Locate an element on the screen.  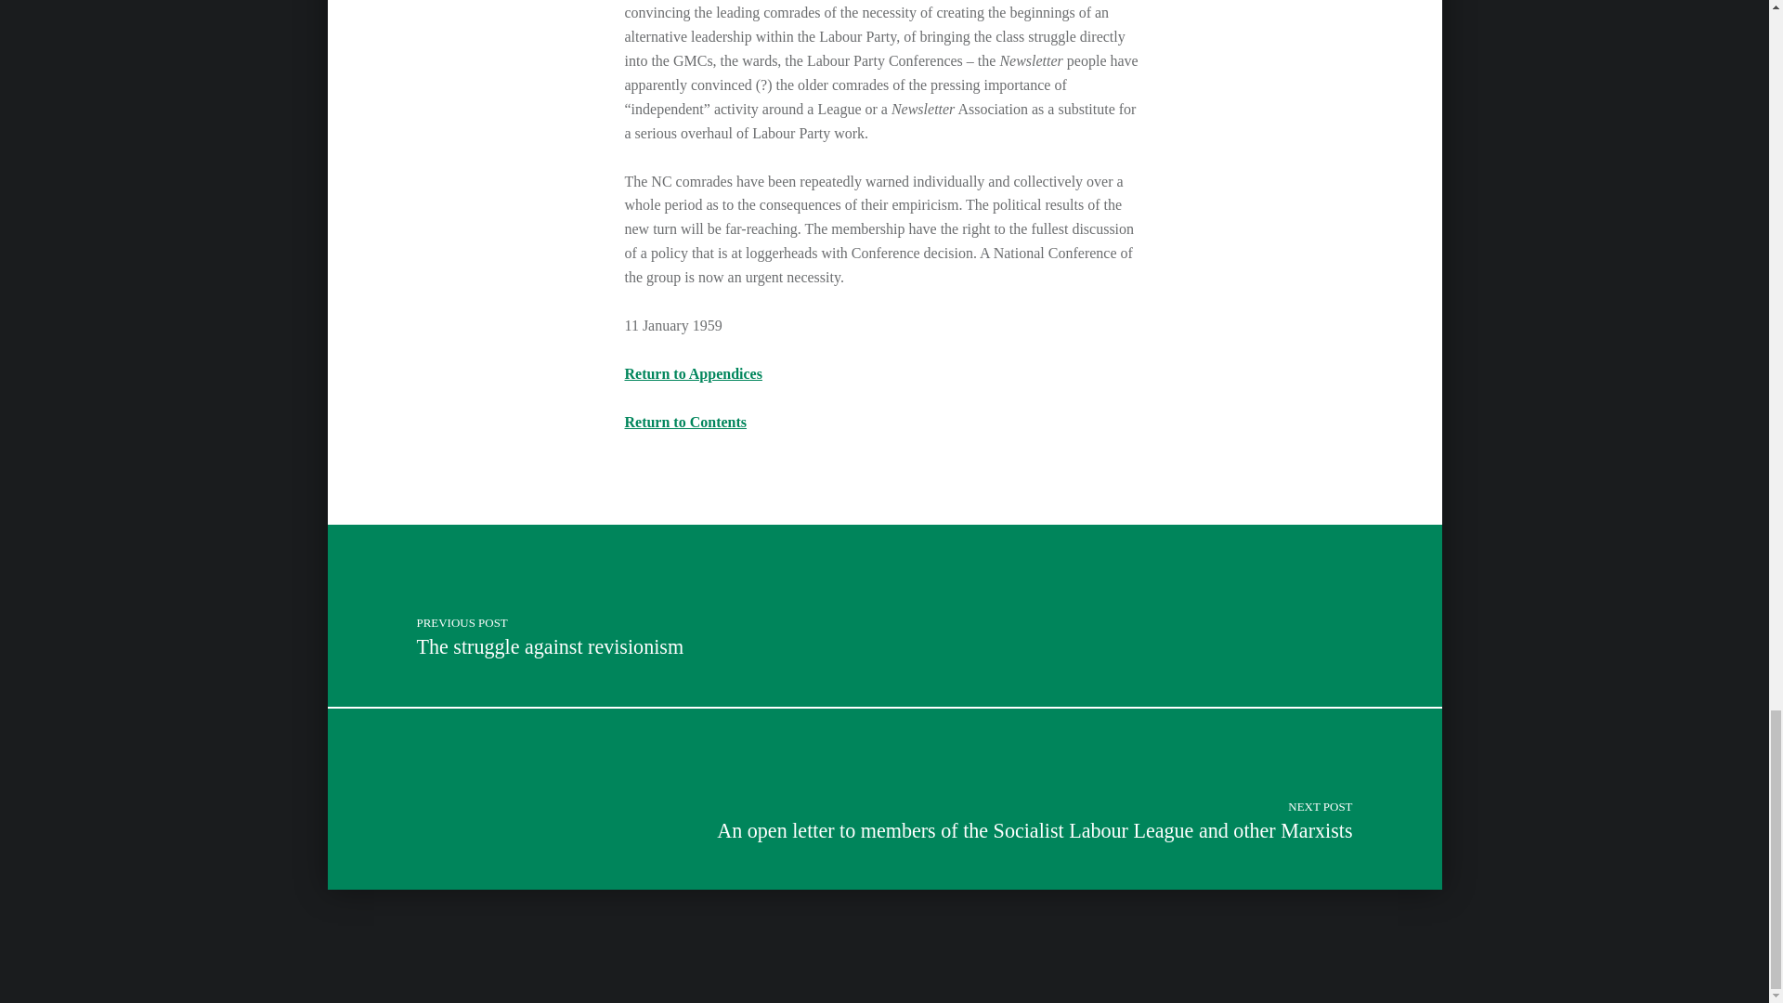
Skip back to main navigation is located at coordinates (693, 373).